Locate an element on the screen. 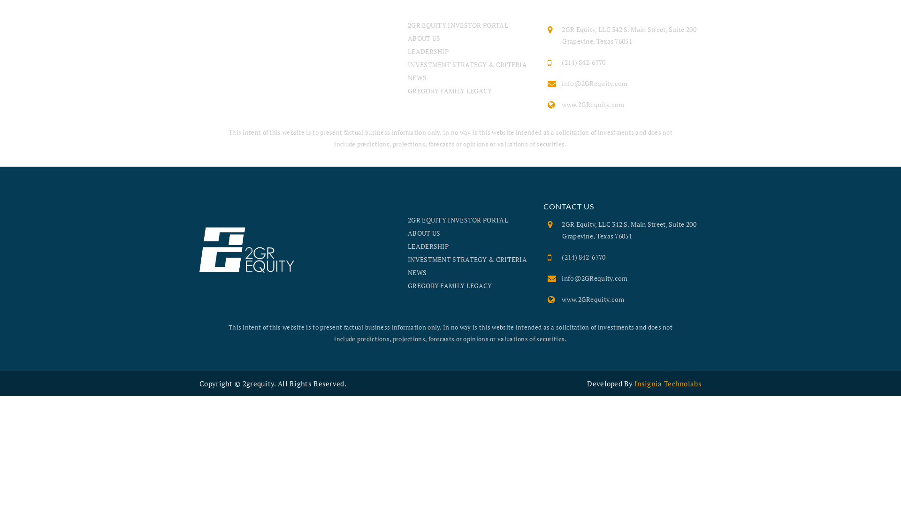 This screenshot has width=901, height=507. www.2GRequity.com is located at coordinates (593, 300).